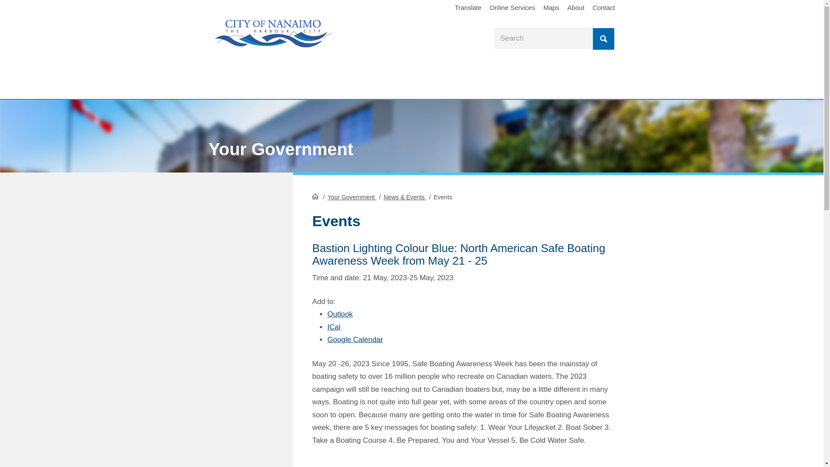 The height and width of the screenshot is (467, 830). What do you see at coordinates (603, 8) in the screenshot?
I see `Contact` at bounding box center [603, 8].